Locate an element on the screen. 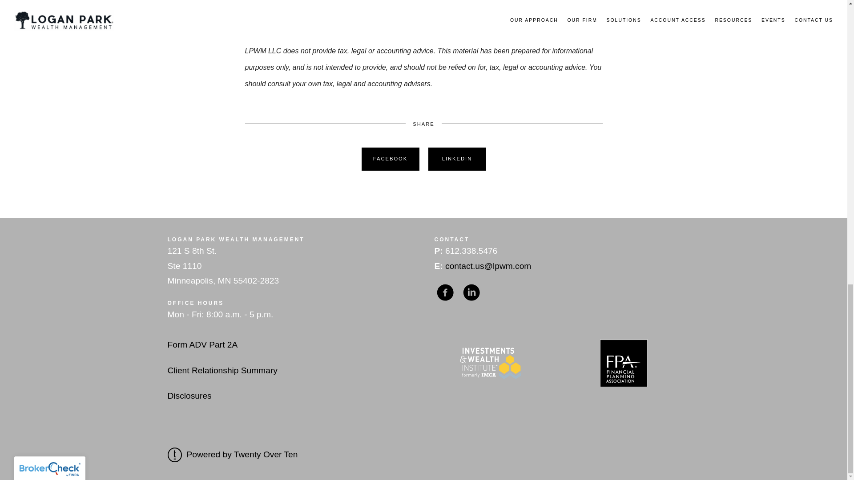 The width and height of the screenshot is (854, 480). LINKEDIN is located at coordinates (457, 159).